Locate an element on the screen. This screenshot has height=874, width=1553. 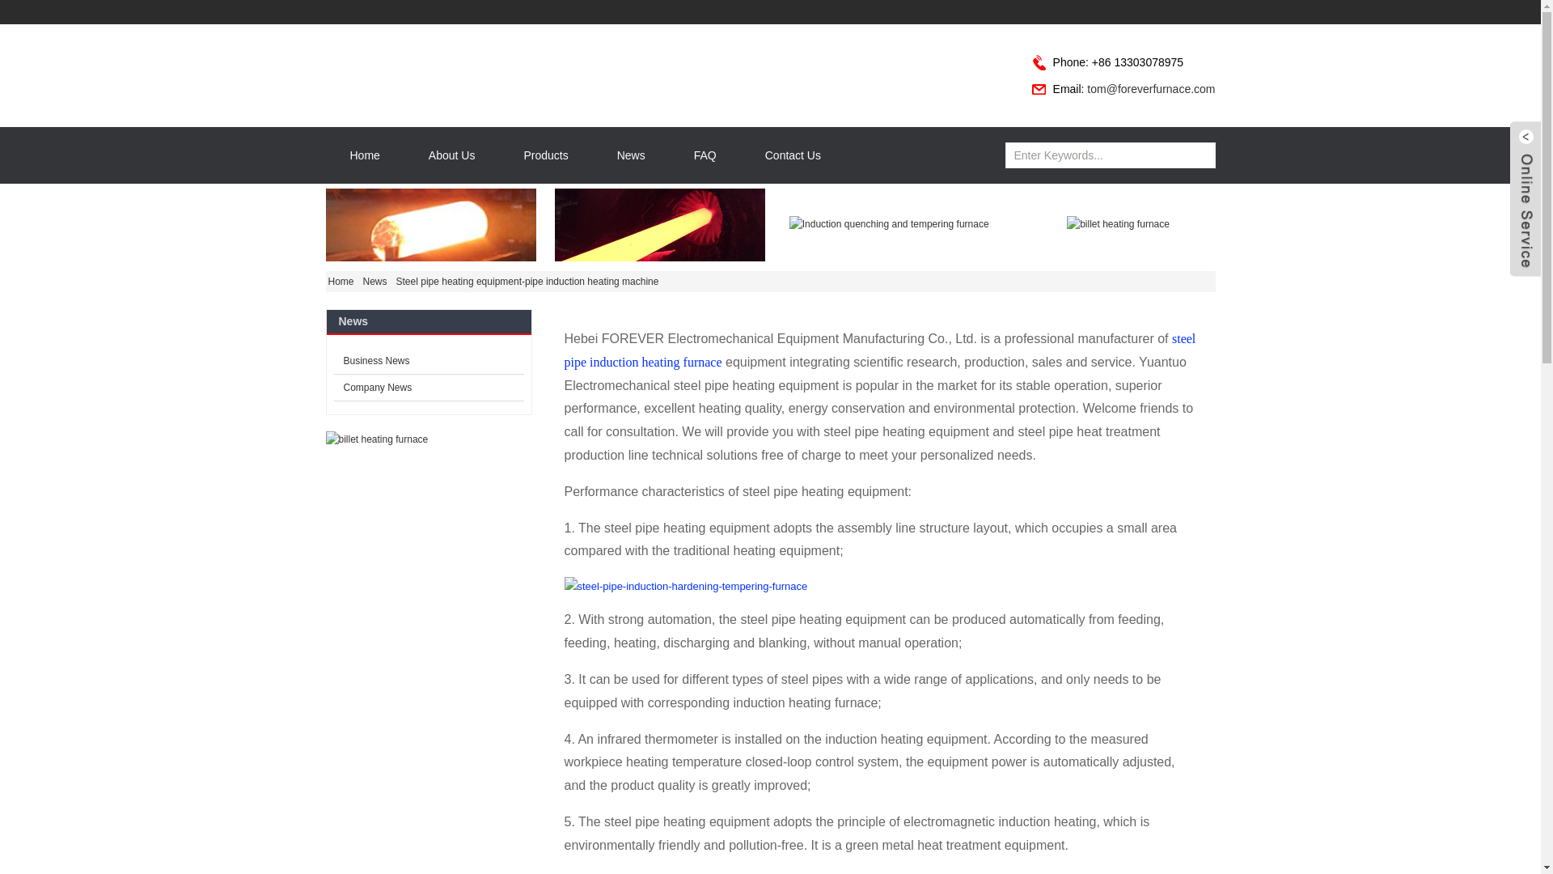
Home is located at coordinates (342, 281).